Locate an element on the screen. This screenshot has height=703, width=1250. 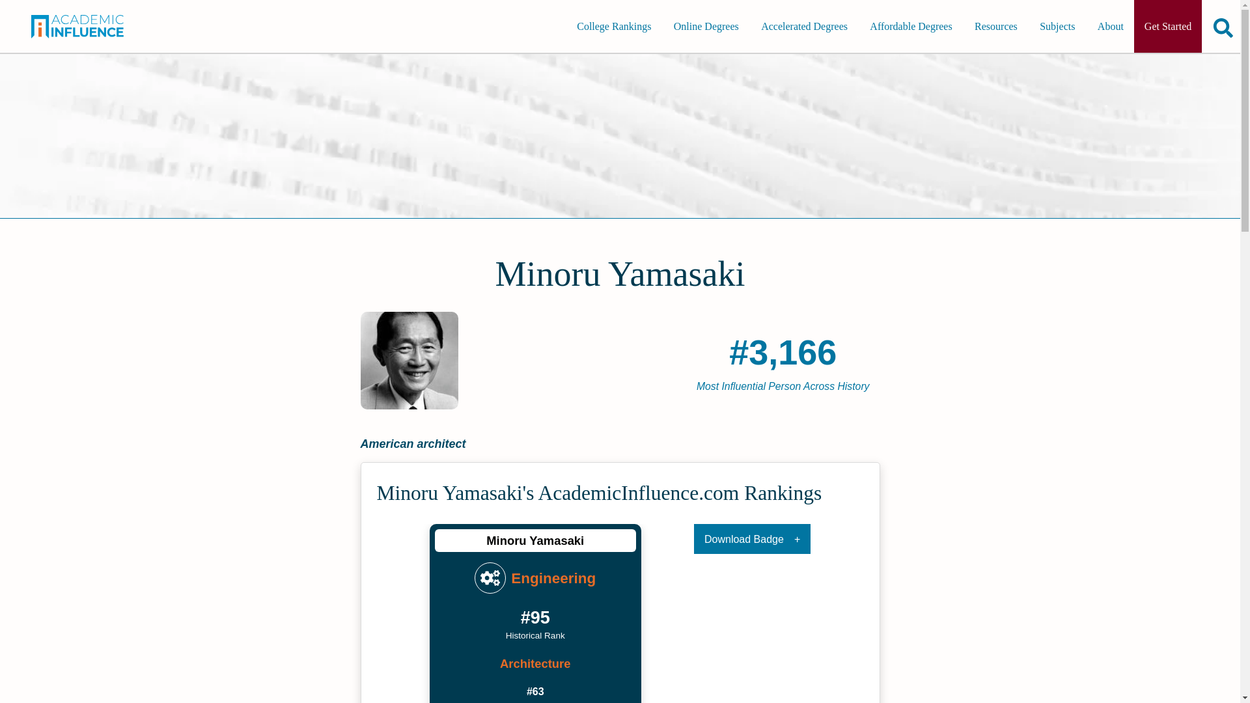
Get Started is located at coordinates (1167, 26).